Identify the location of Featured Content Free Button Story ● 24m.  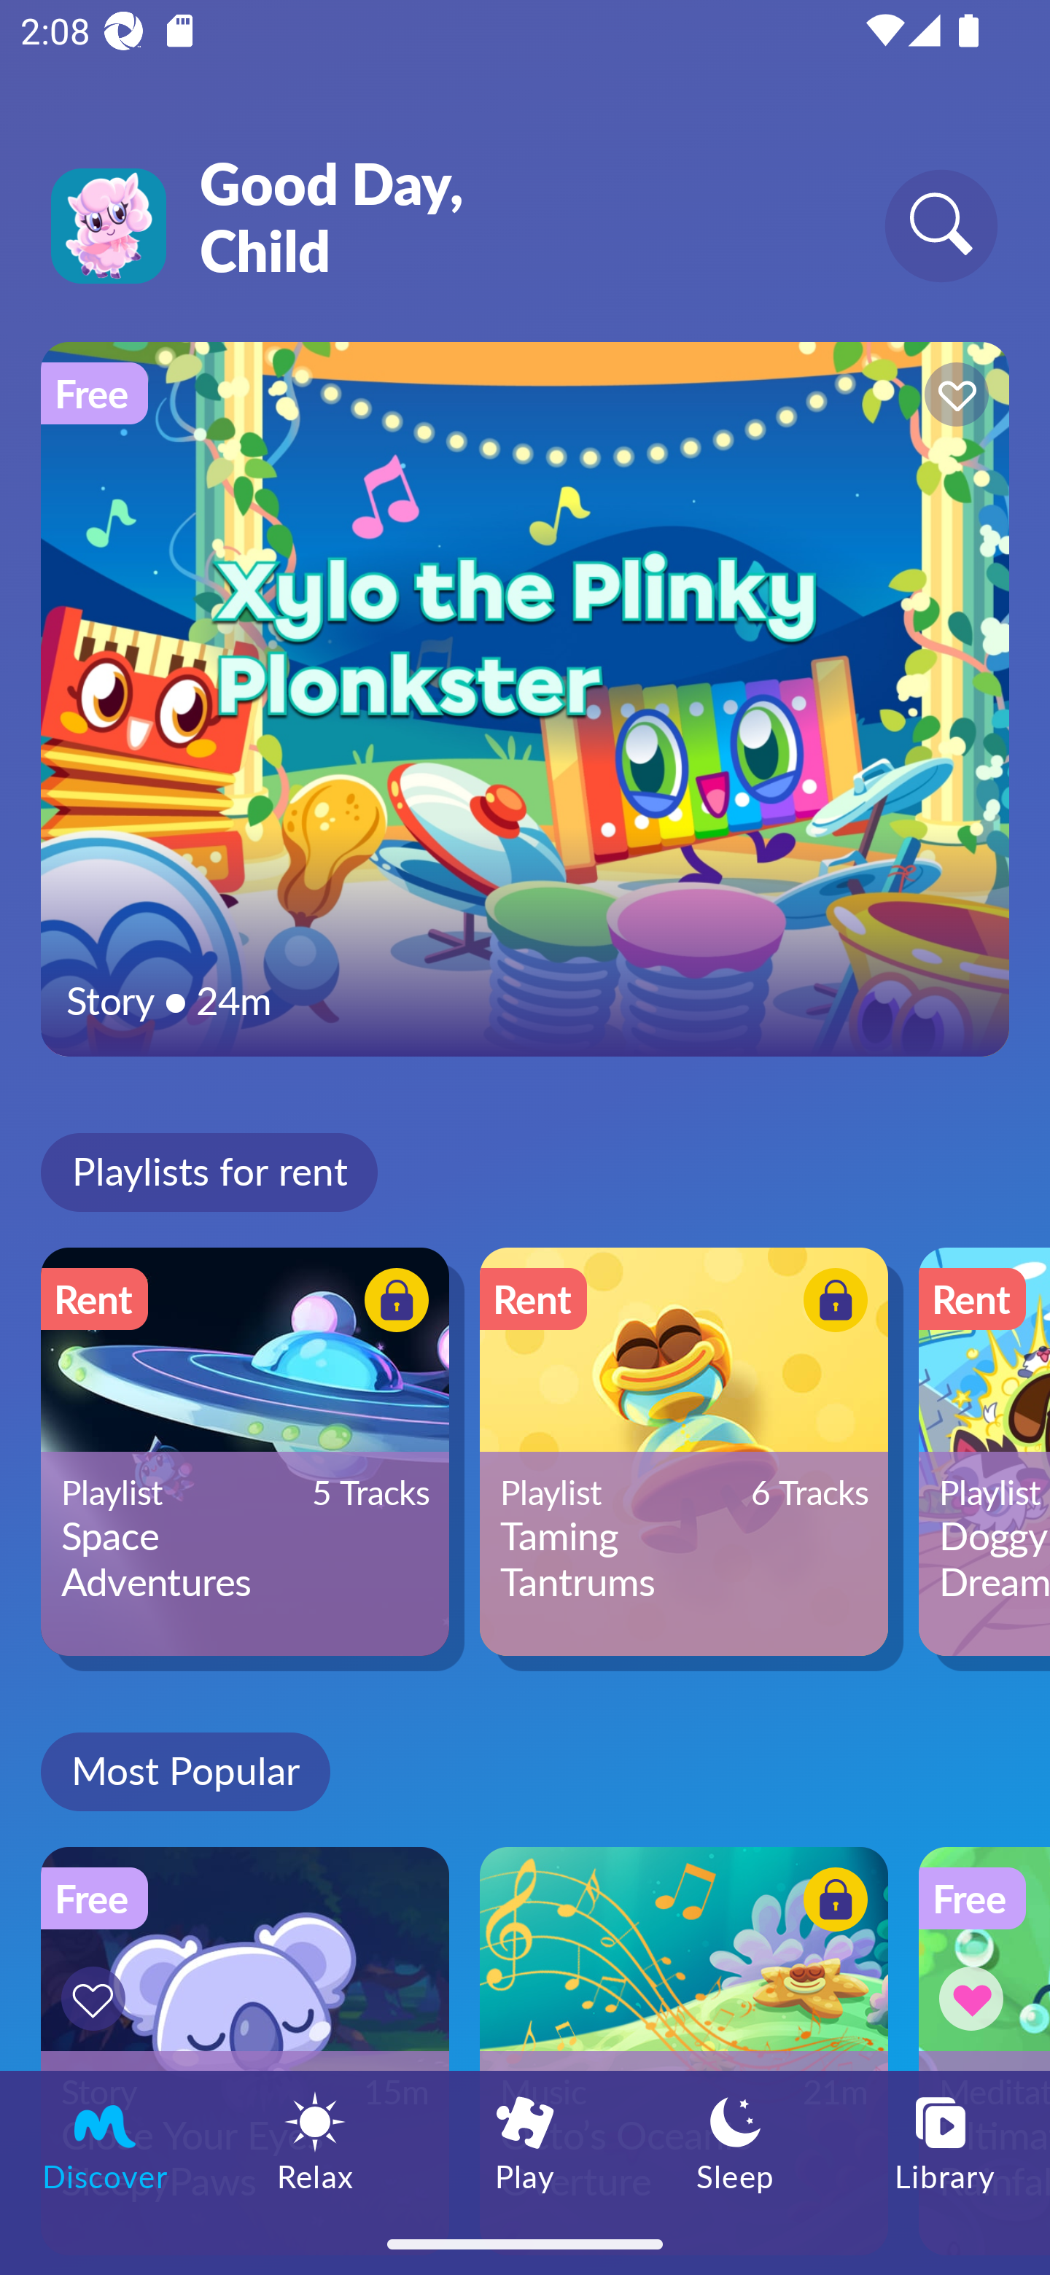
(525, 699).